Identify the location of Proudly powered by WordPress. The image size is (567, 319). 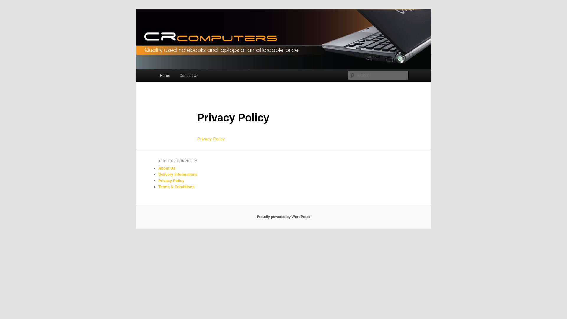
(283, 217).